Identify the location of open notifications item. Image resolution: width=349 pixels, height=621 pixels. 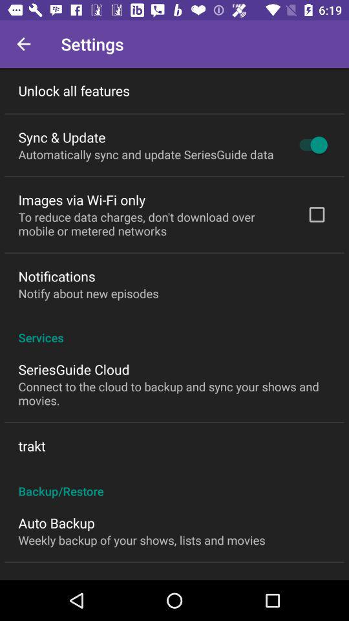
(57, 276).